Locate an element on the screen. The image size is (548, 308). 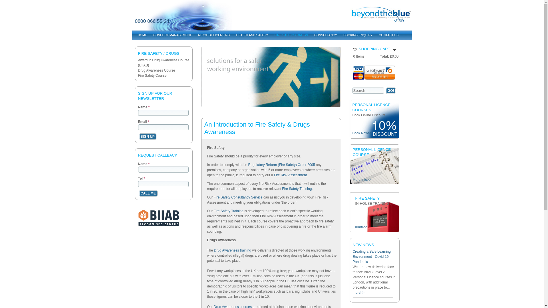
Drug Awareness training is located at coordinates (233, 250).